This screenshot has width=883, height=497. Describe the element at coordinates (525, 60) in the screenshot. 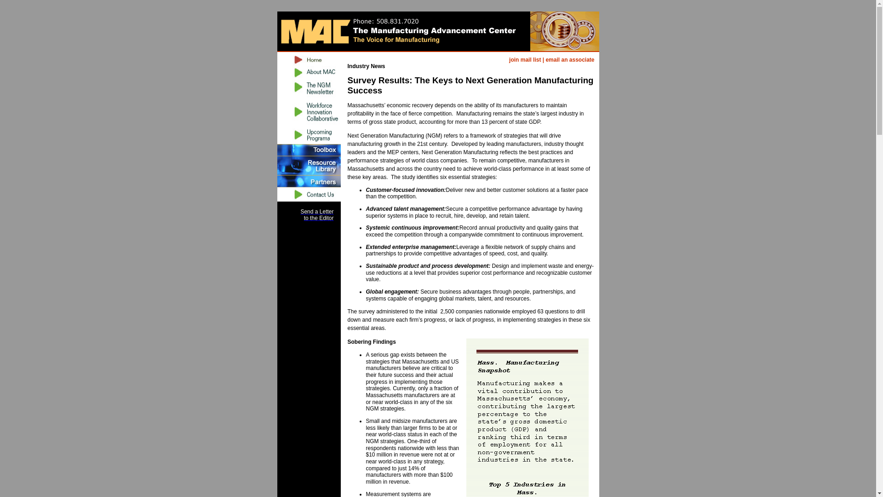

I see `Home` at that location.